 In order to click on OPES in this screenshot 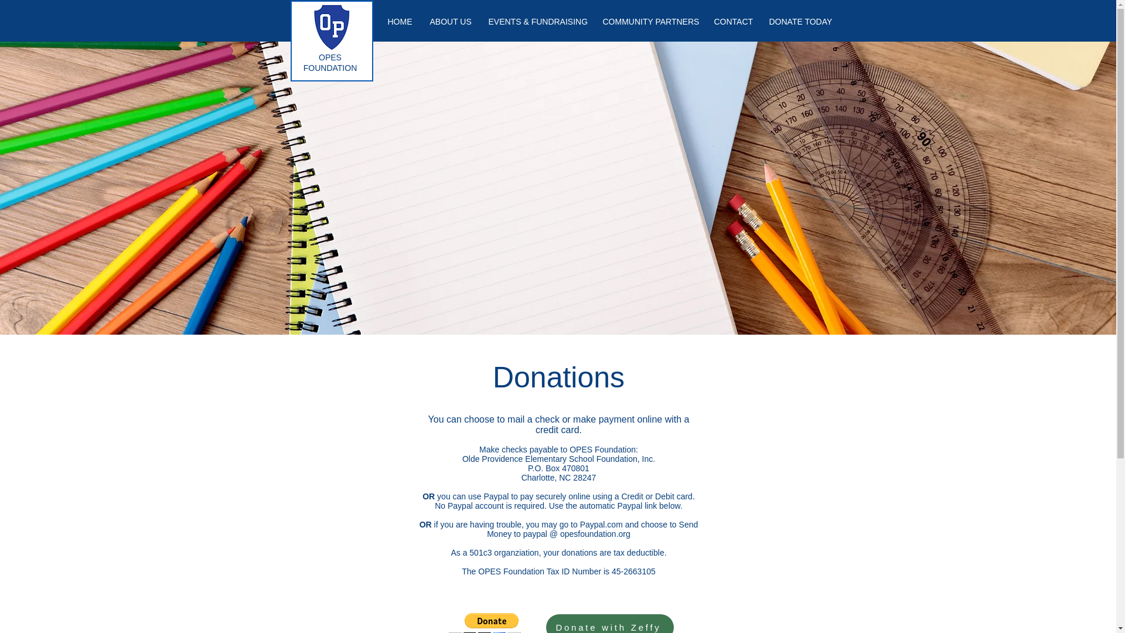, I will do `click(330, 57)`.